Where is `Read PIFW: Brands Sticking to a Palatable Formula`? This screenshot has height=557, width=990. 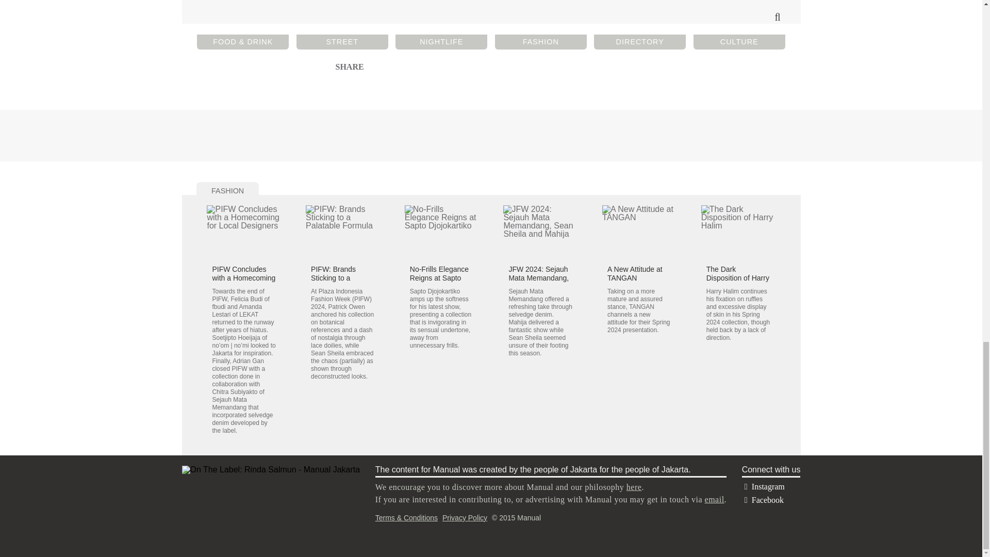 Read PIFW: Brands Sticking to a Palatable Formula is located at coordinates (343, 233).